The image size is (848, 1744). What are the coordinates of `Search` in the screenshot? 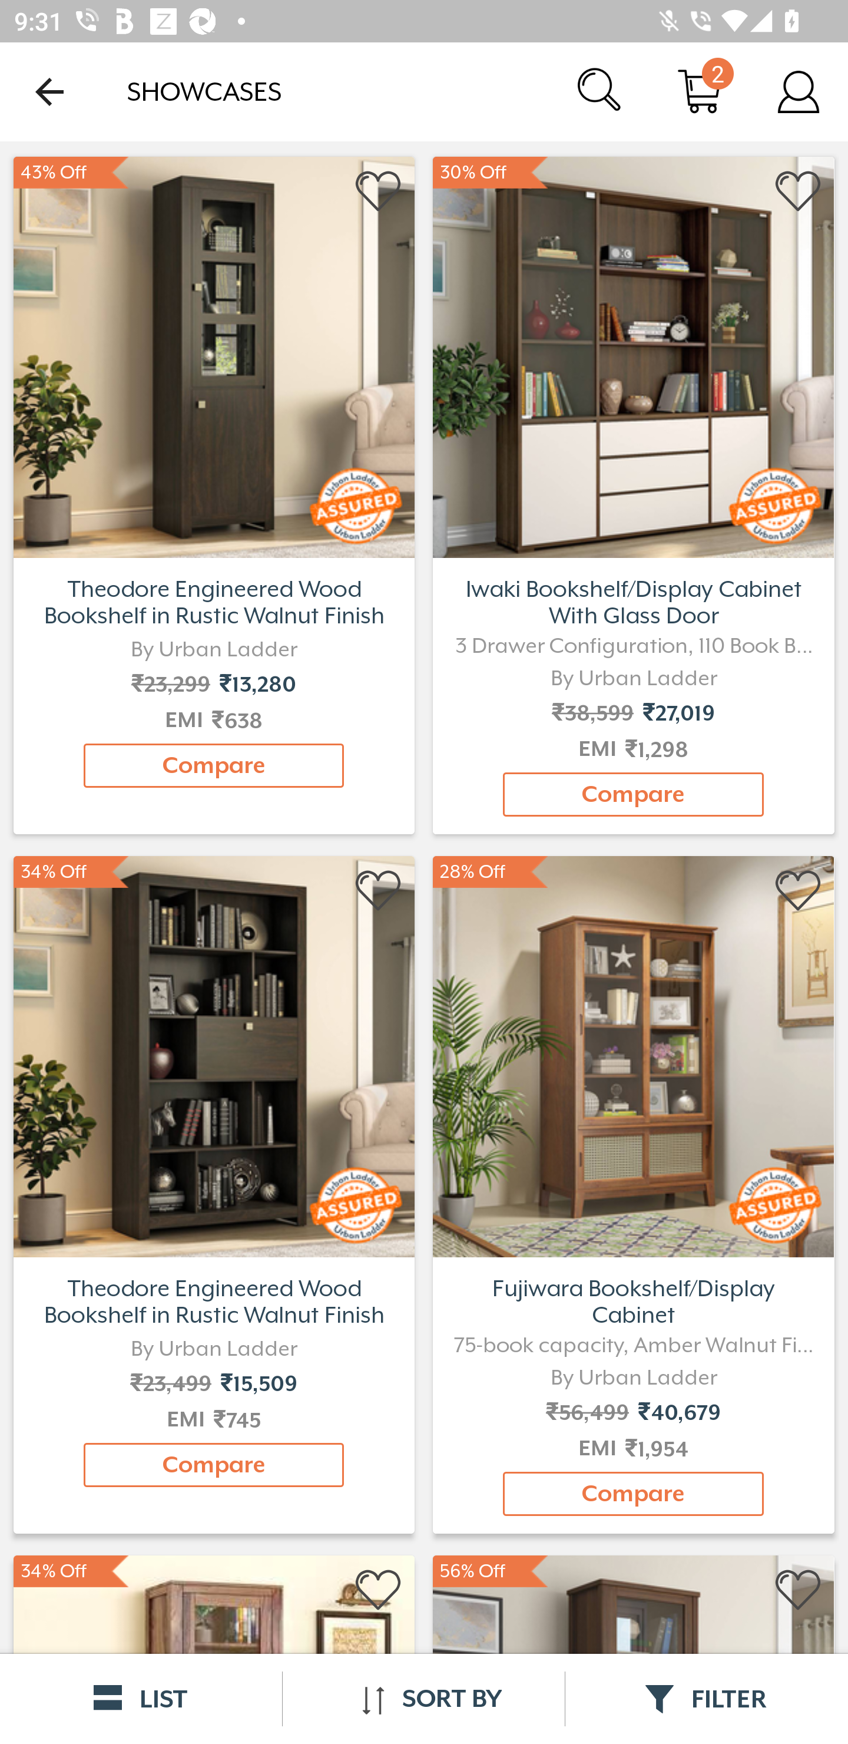 It's located at (601, 91).